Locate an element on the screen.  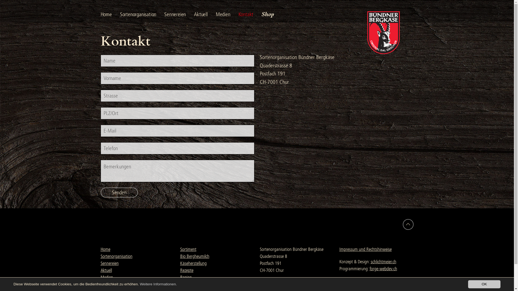
schlichtmeier.ch is located at coordinates (384, 262).